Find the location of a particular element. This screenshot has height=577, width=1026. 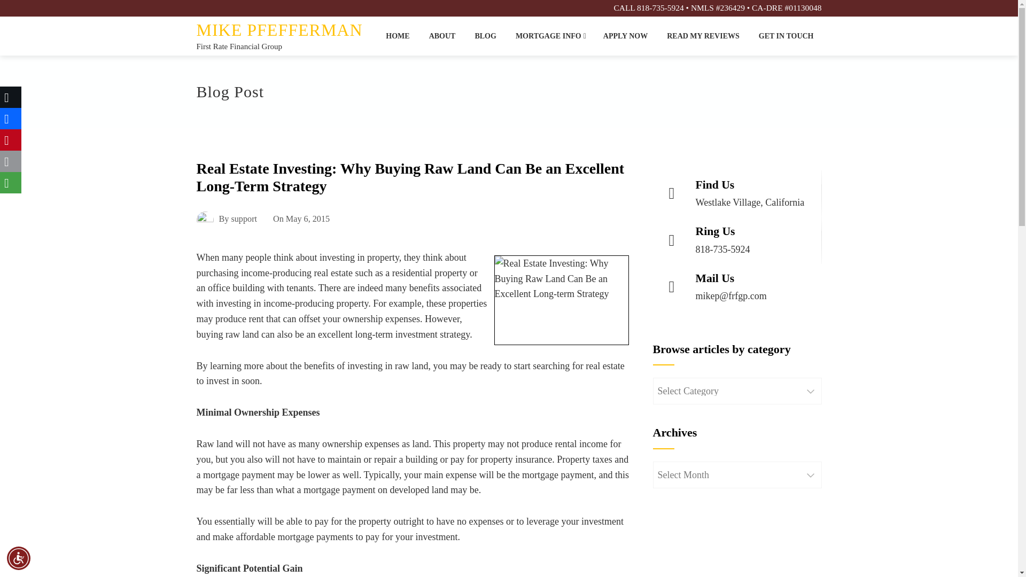

ABOUT is located at coordinates (442, 36).